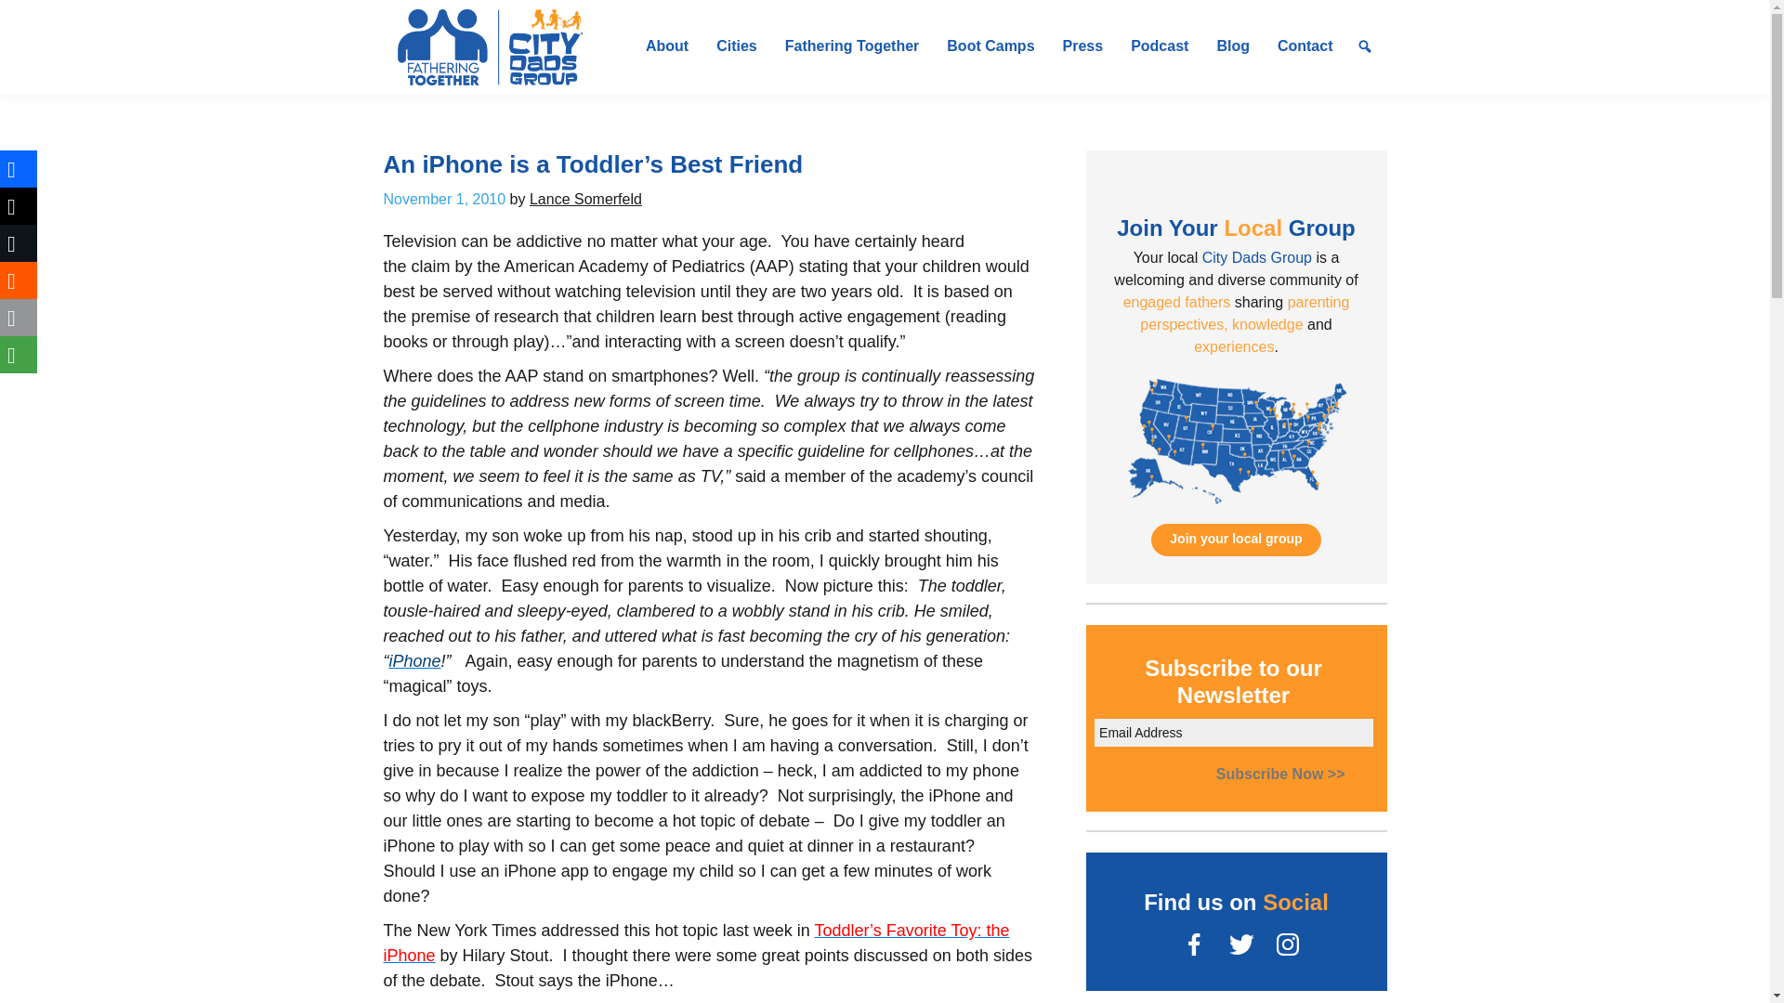  I want to click on Recent and archival news about the iPhone., so click(414, 661).